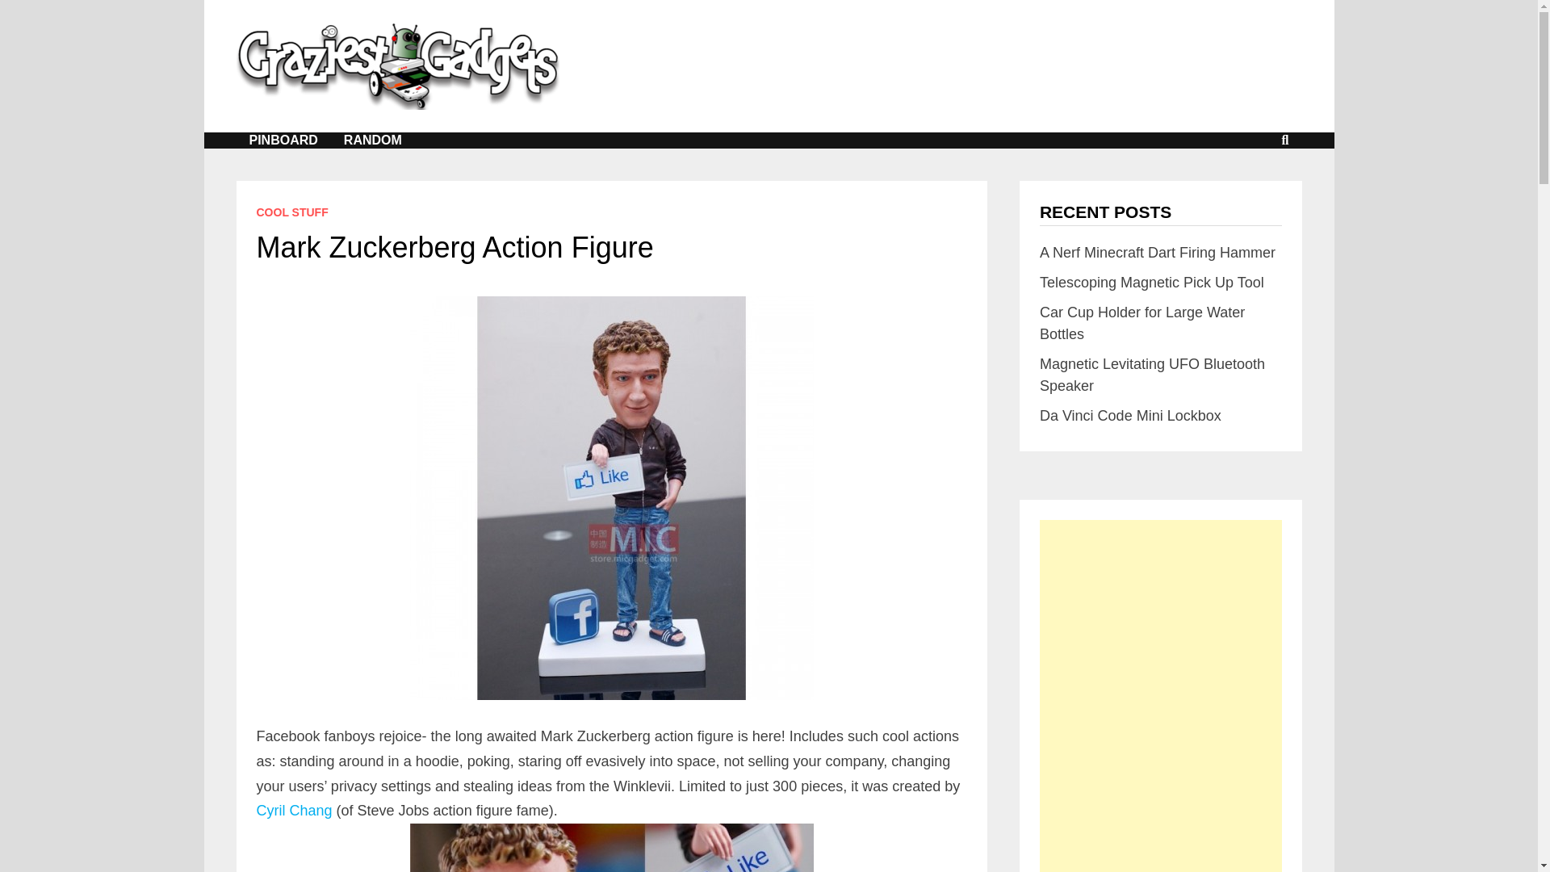 This screenshot has width=1550, height=872. What do you see at coordinates (612, 848) in the screenshot?
I see `zuckerberg-action-figure` at bounding box center [612, 848].